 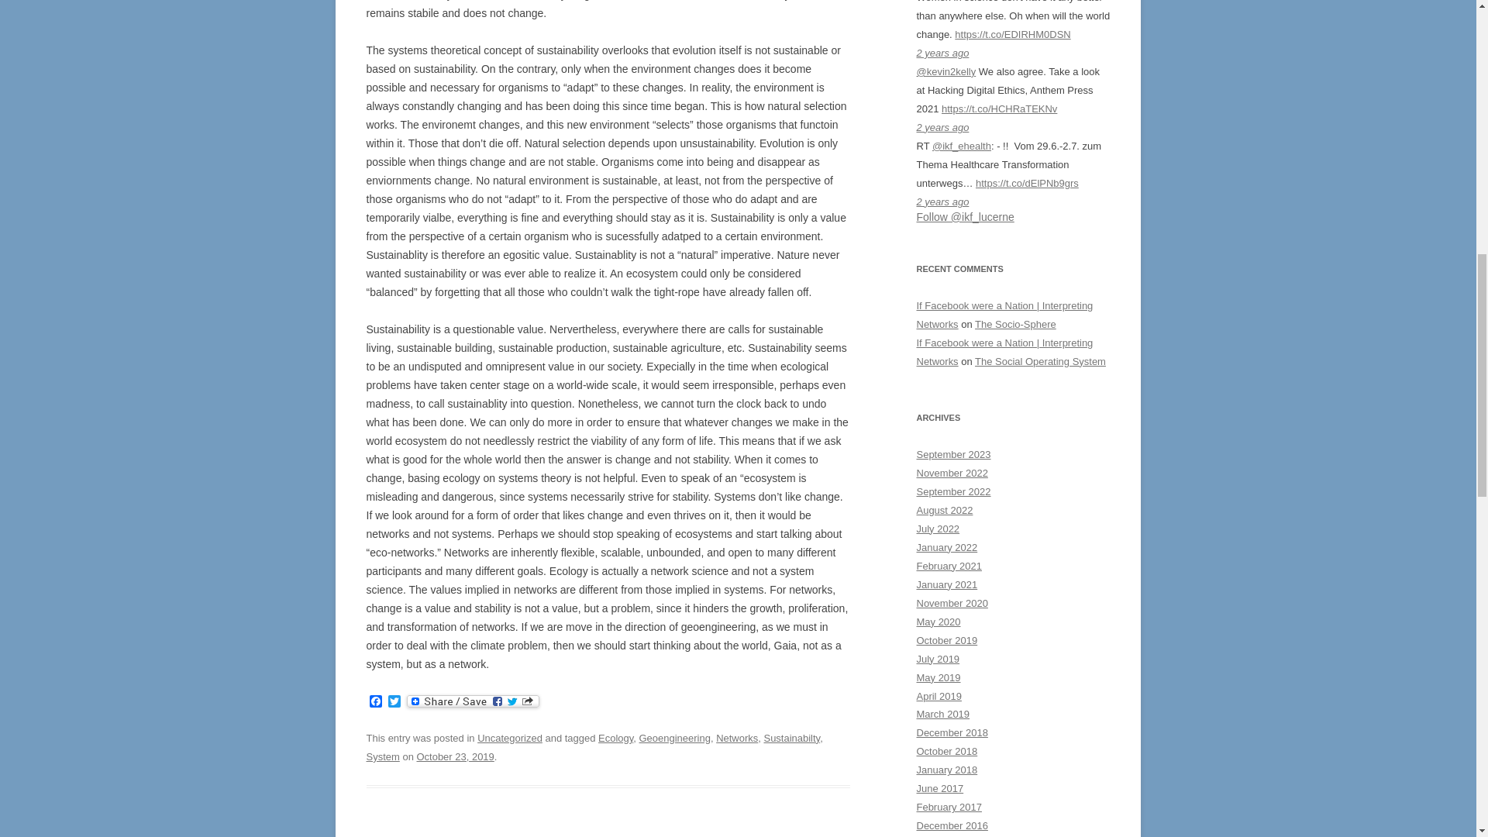 What do you see at coordinates (942, 201) in the screenshot?
I see `2 years ago` at bounding box center [942, 201].